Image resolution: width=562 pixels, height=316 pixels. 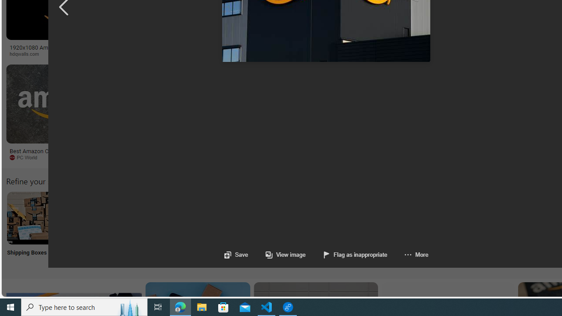 I want to click on manilashaker.com, so click(x=510, y=157).